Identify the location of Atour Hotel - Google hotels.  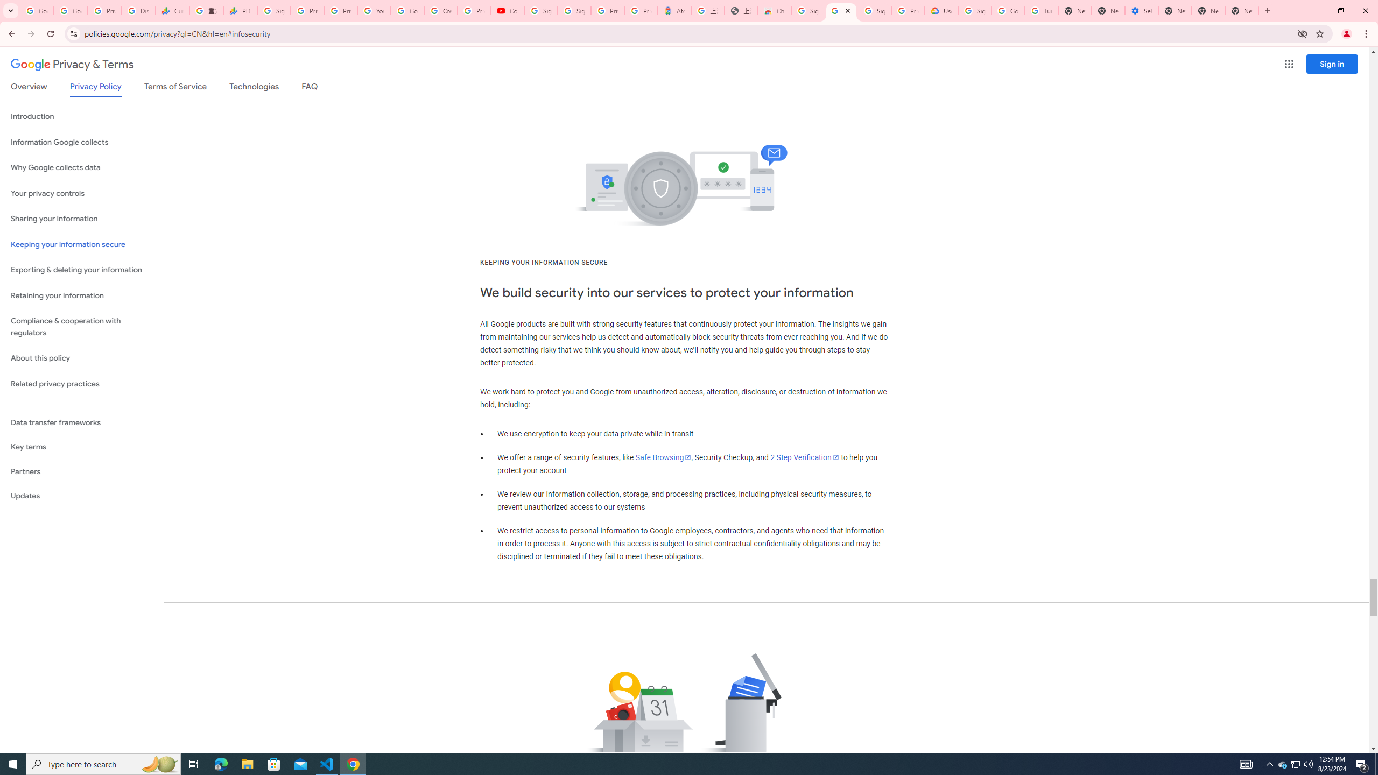
(674, 11).